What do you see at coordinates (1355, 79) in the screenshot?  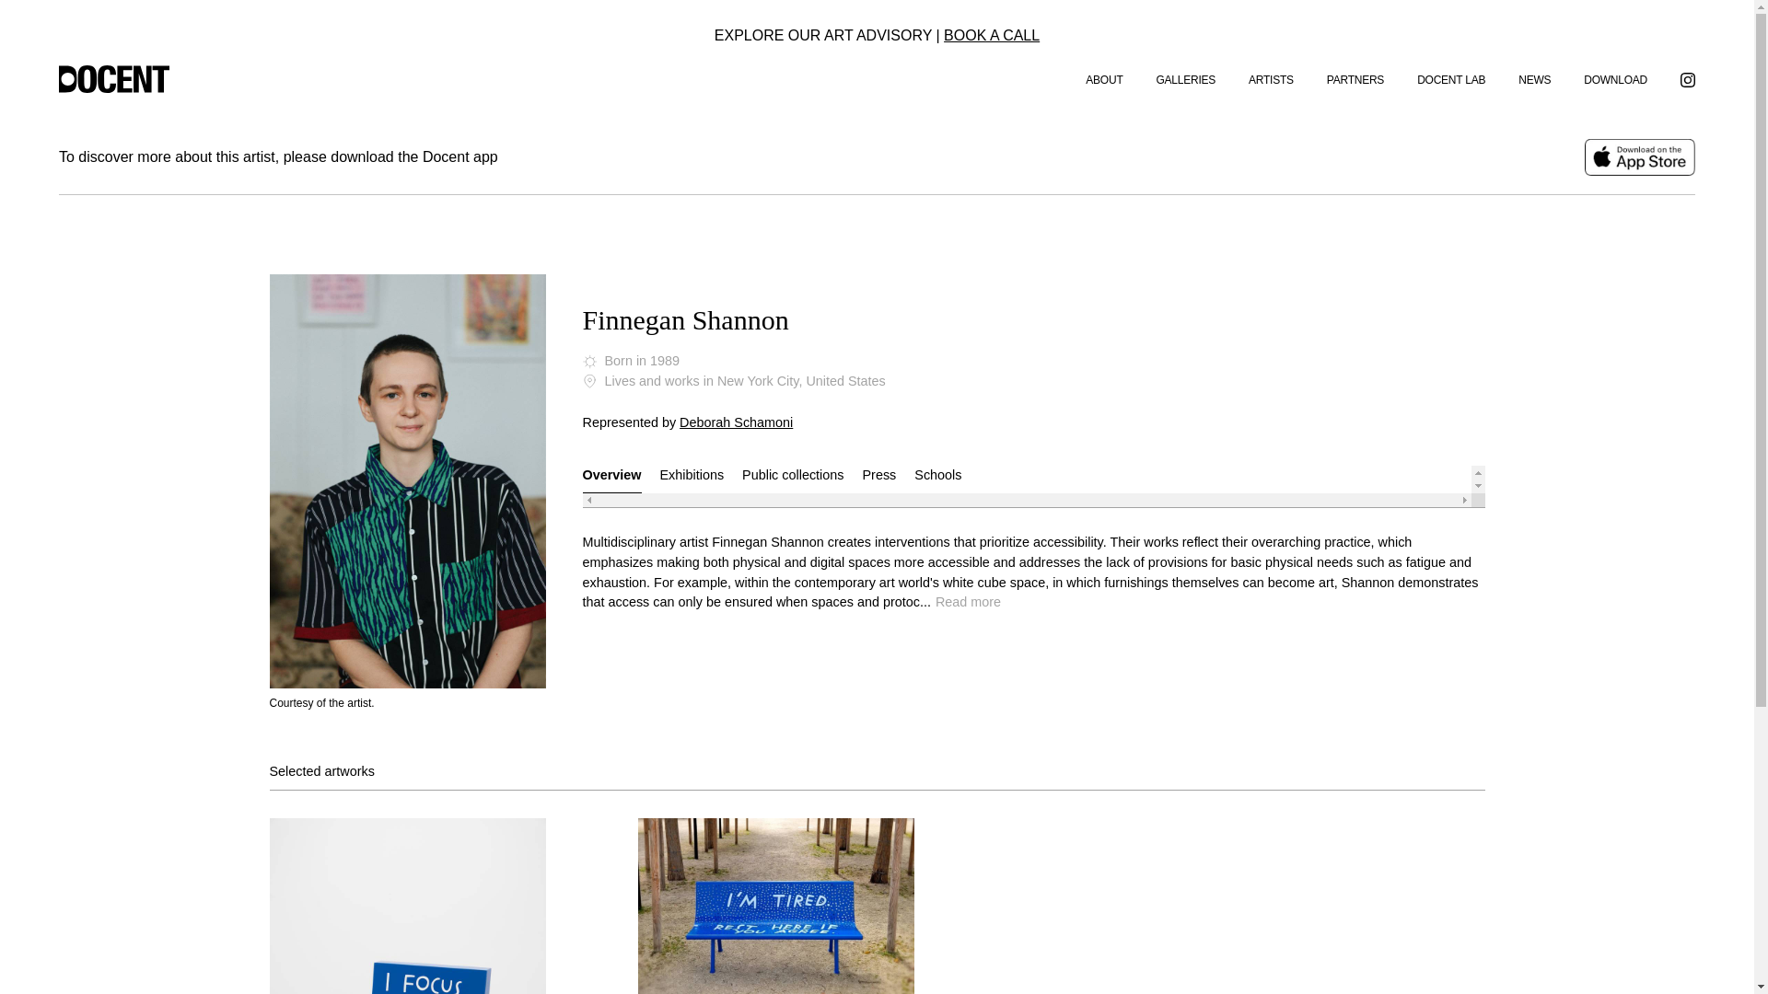 I see `PARTNERS` at bounding box center [1355, 79].